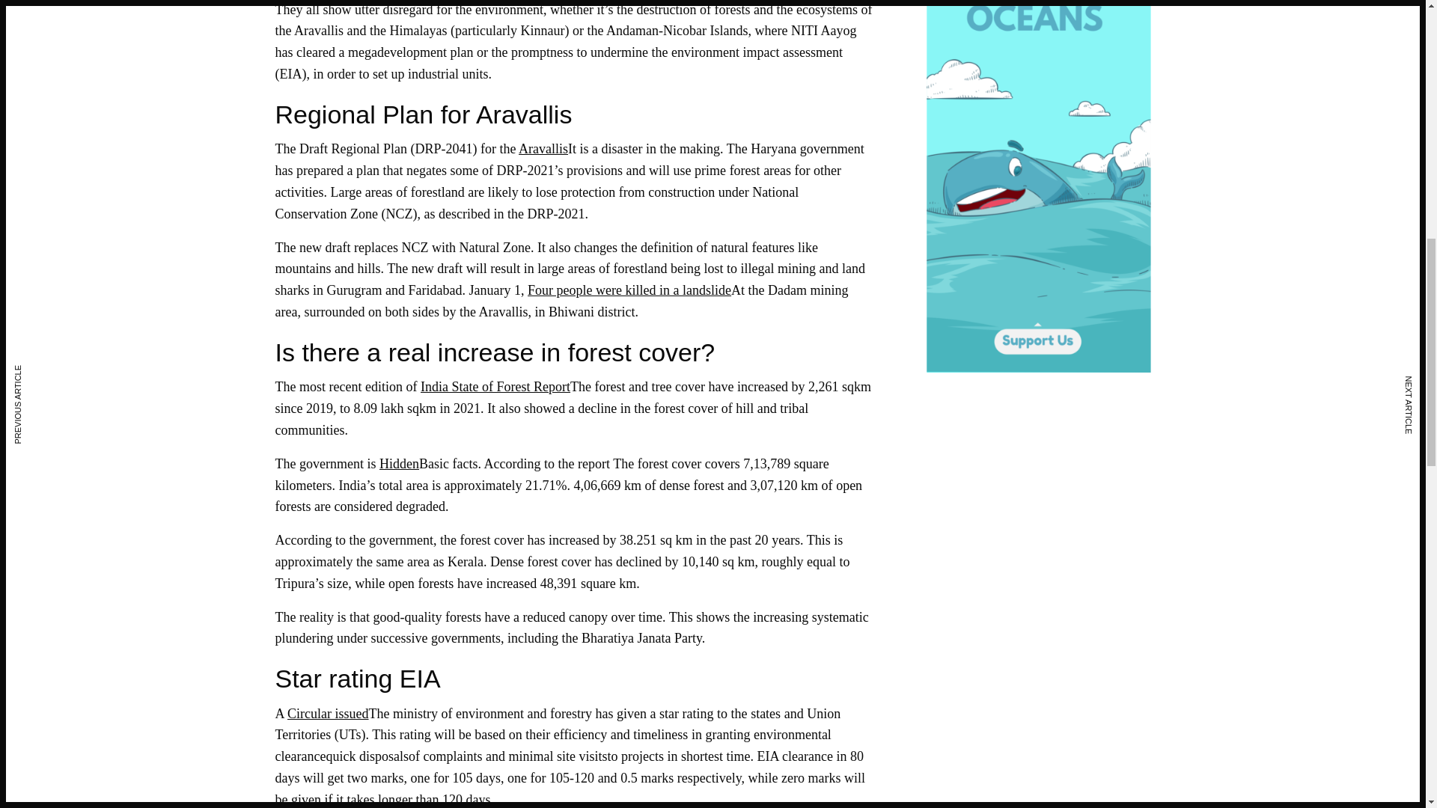 This screenshot has height=808, width=1437. What do you see at coordinates (629, 290) in the screenshot?
I see `Four people were killed in a landslide` at bounding box center [629, 290].